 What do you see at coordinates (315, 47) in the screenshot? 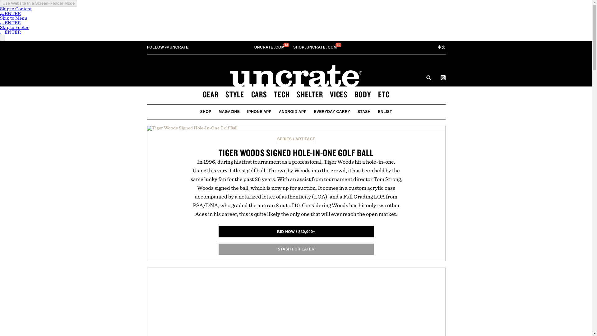
I see `3rd party ad content` at bounding box center [315, 47].